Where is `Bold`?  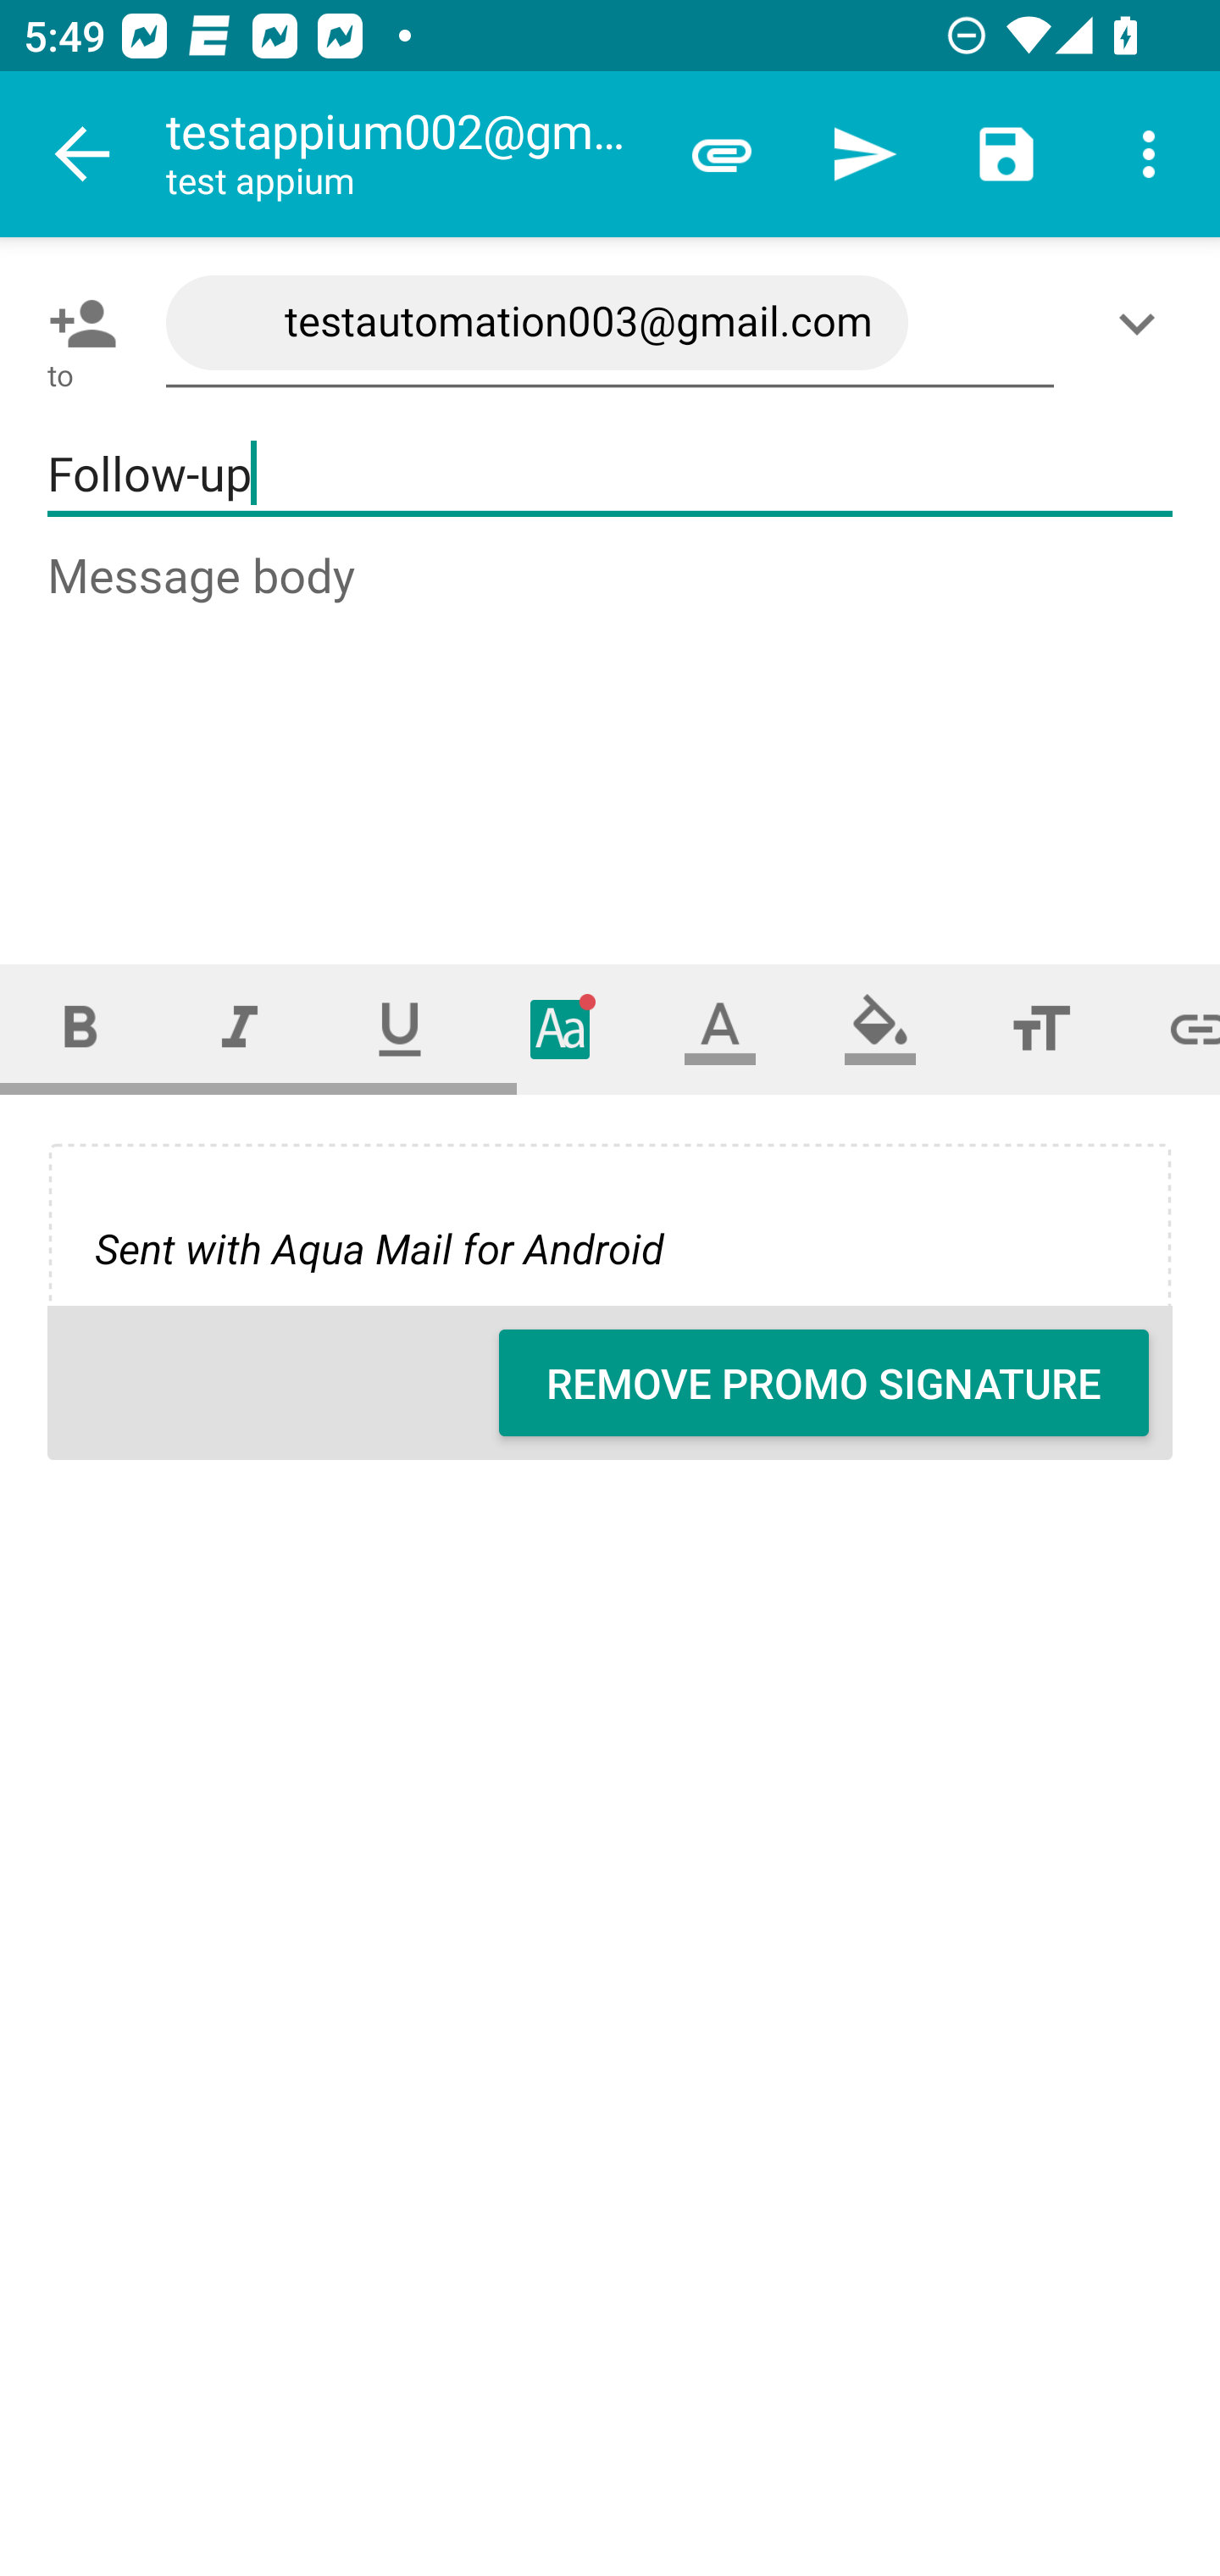
Bold is located at coordinates (80, 1029).